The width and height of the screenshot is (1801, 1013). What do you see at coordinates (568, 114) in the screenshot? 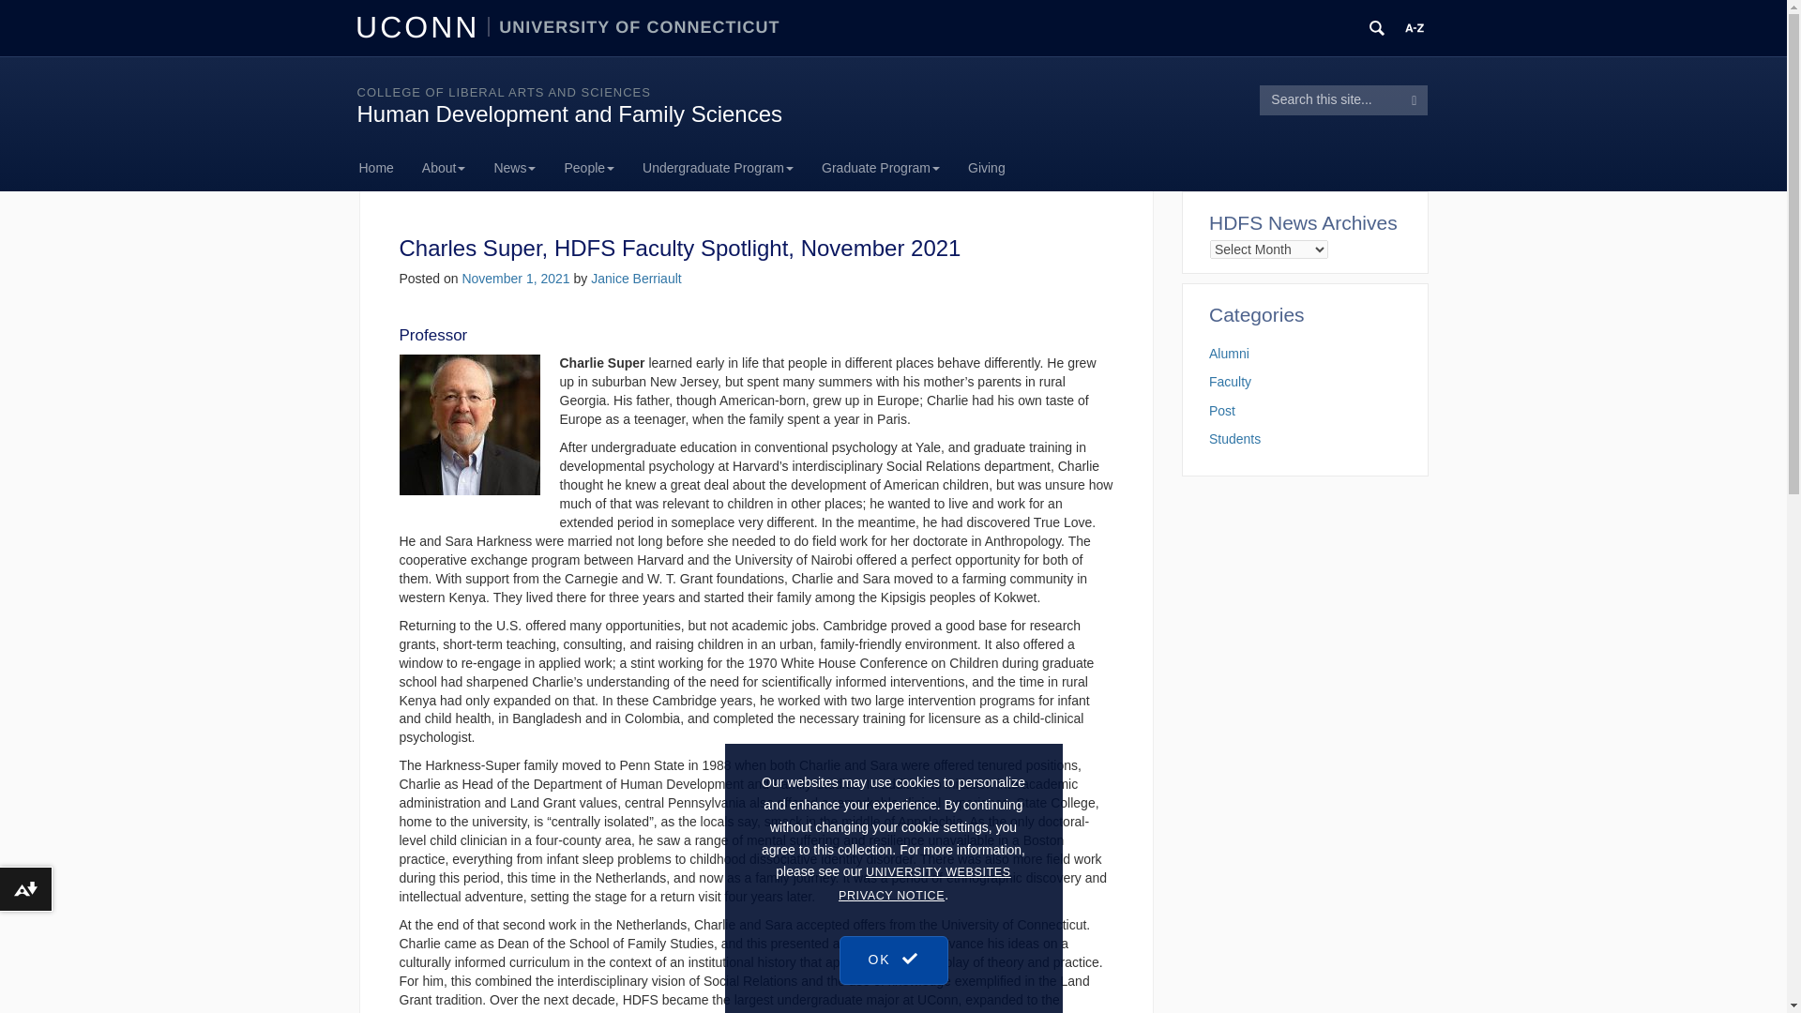
I see `Human Development and Family Sciences` at bounding box center [568, 114].